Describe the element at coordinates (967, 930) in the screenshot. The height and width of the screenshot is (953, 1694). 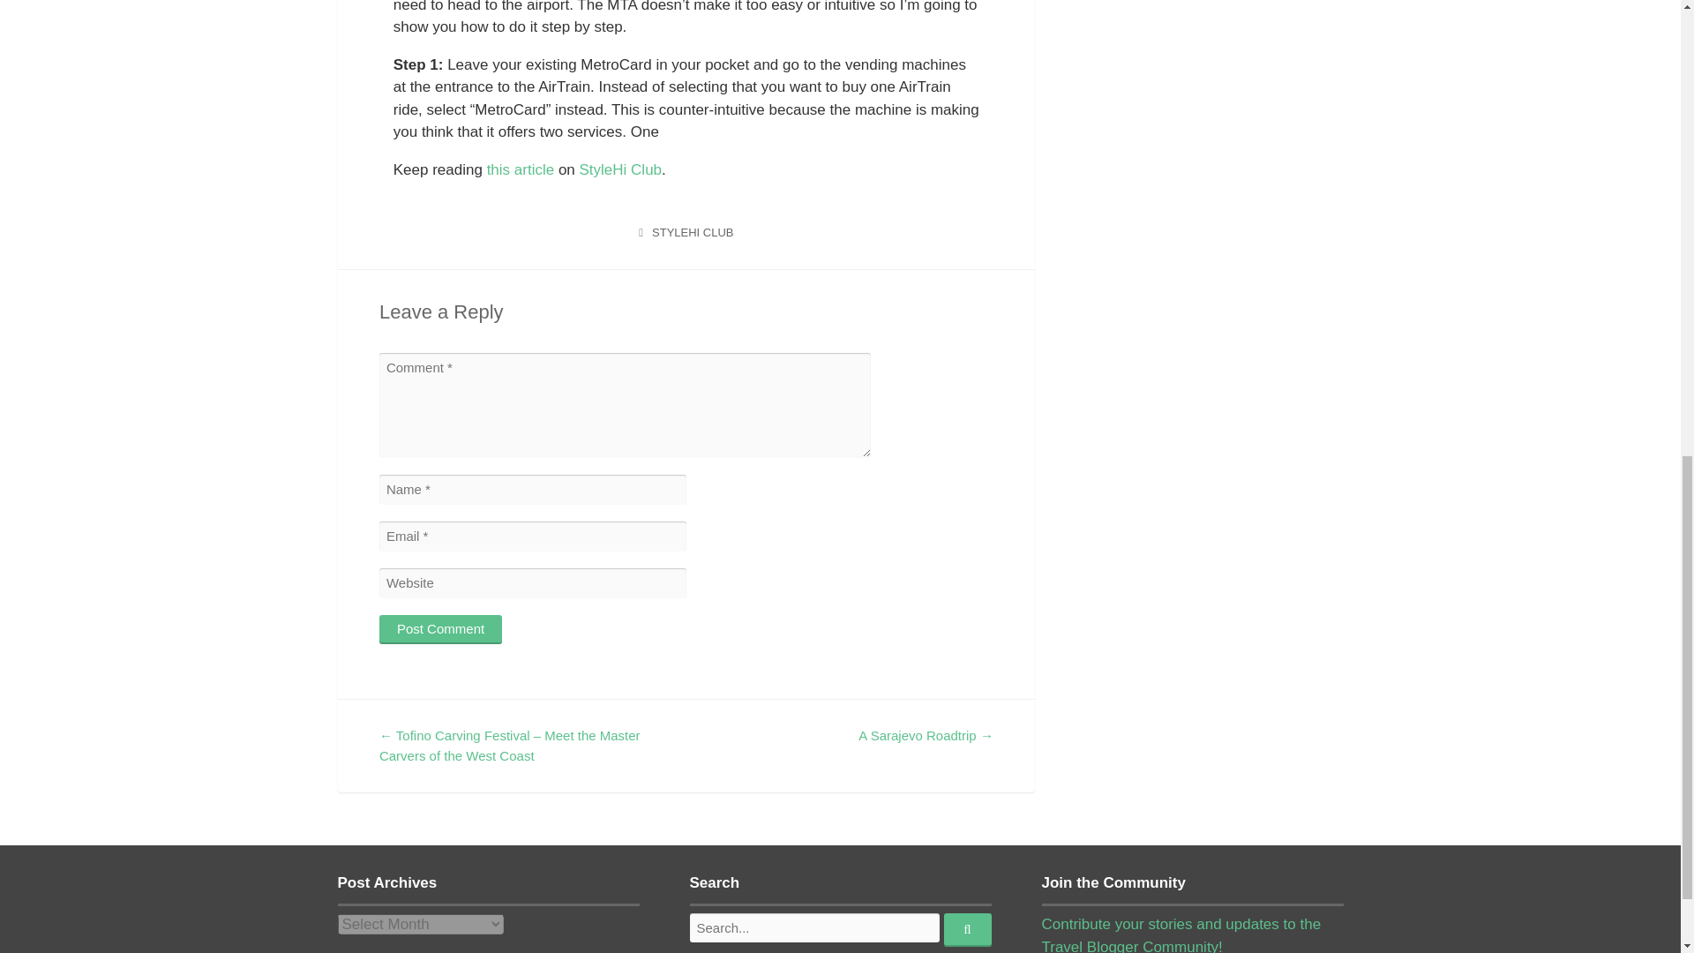
I see `Search...` at that location.